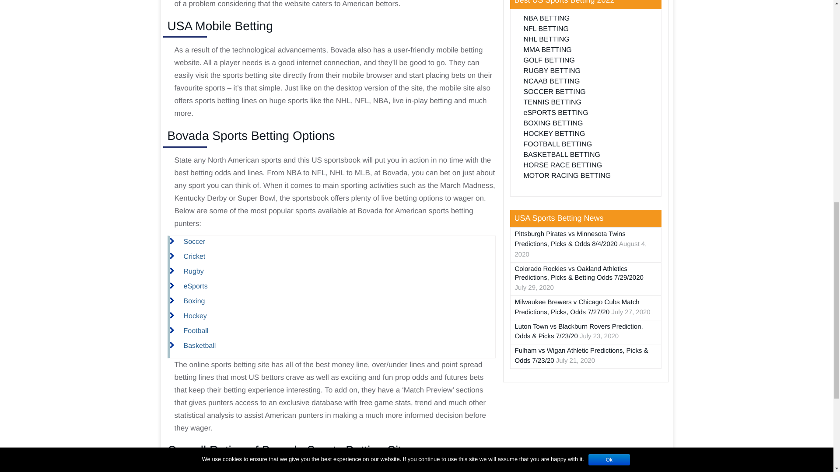  I want to click on NCAAB BETTING, so click(551, 81).